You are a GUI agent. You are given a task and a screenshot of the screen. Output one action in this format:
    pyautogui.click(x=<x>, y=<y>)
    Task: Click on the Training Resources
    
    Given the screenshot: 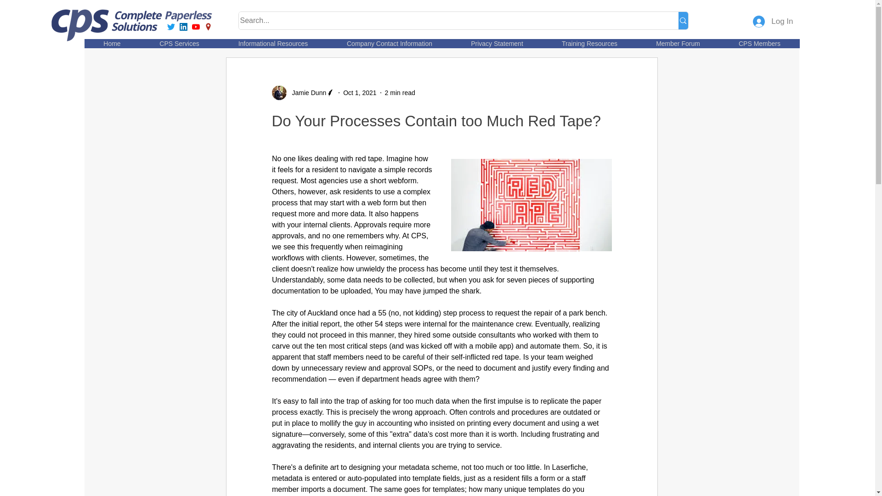 What is the action you would take?
    pyautogui.click(x=589, y=43)
    